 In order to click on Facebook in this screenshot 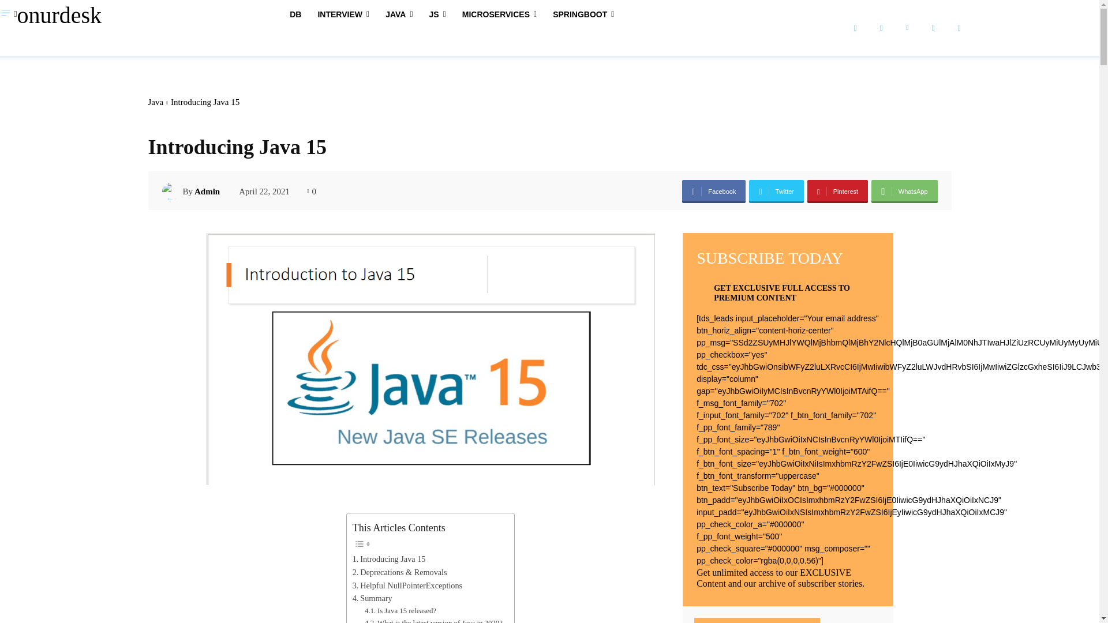, I will do `click(714, 192)`.